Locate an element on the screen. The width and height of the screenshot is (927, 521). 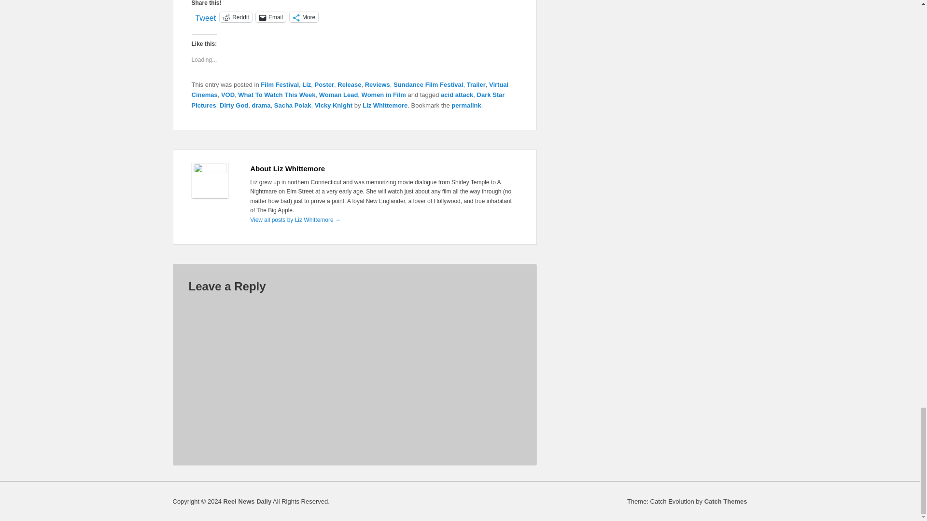
More is located at coordinates (303, 17).